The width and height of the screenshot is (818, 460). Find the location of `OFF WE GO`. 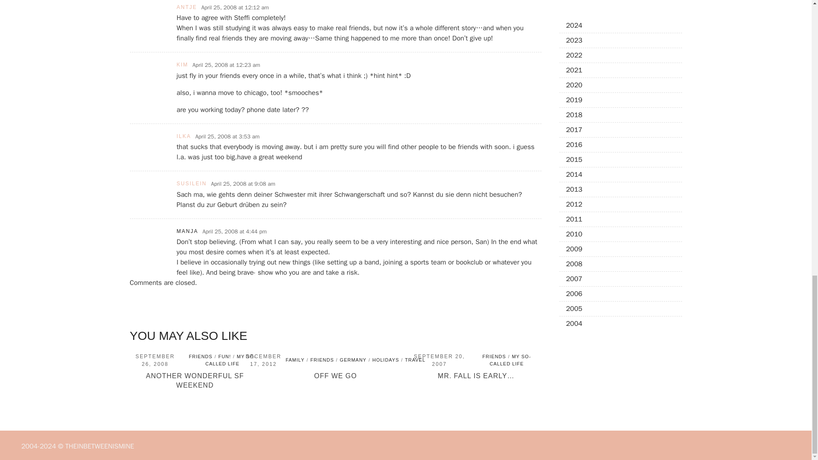

OFF WE GO is located at coordinates (335, 376).